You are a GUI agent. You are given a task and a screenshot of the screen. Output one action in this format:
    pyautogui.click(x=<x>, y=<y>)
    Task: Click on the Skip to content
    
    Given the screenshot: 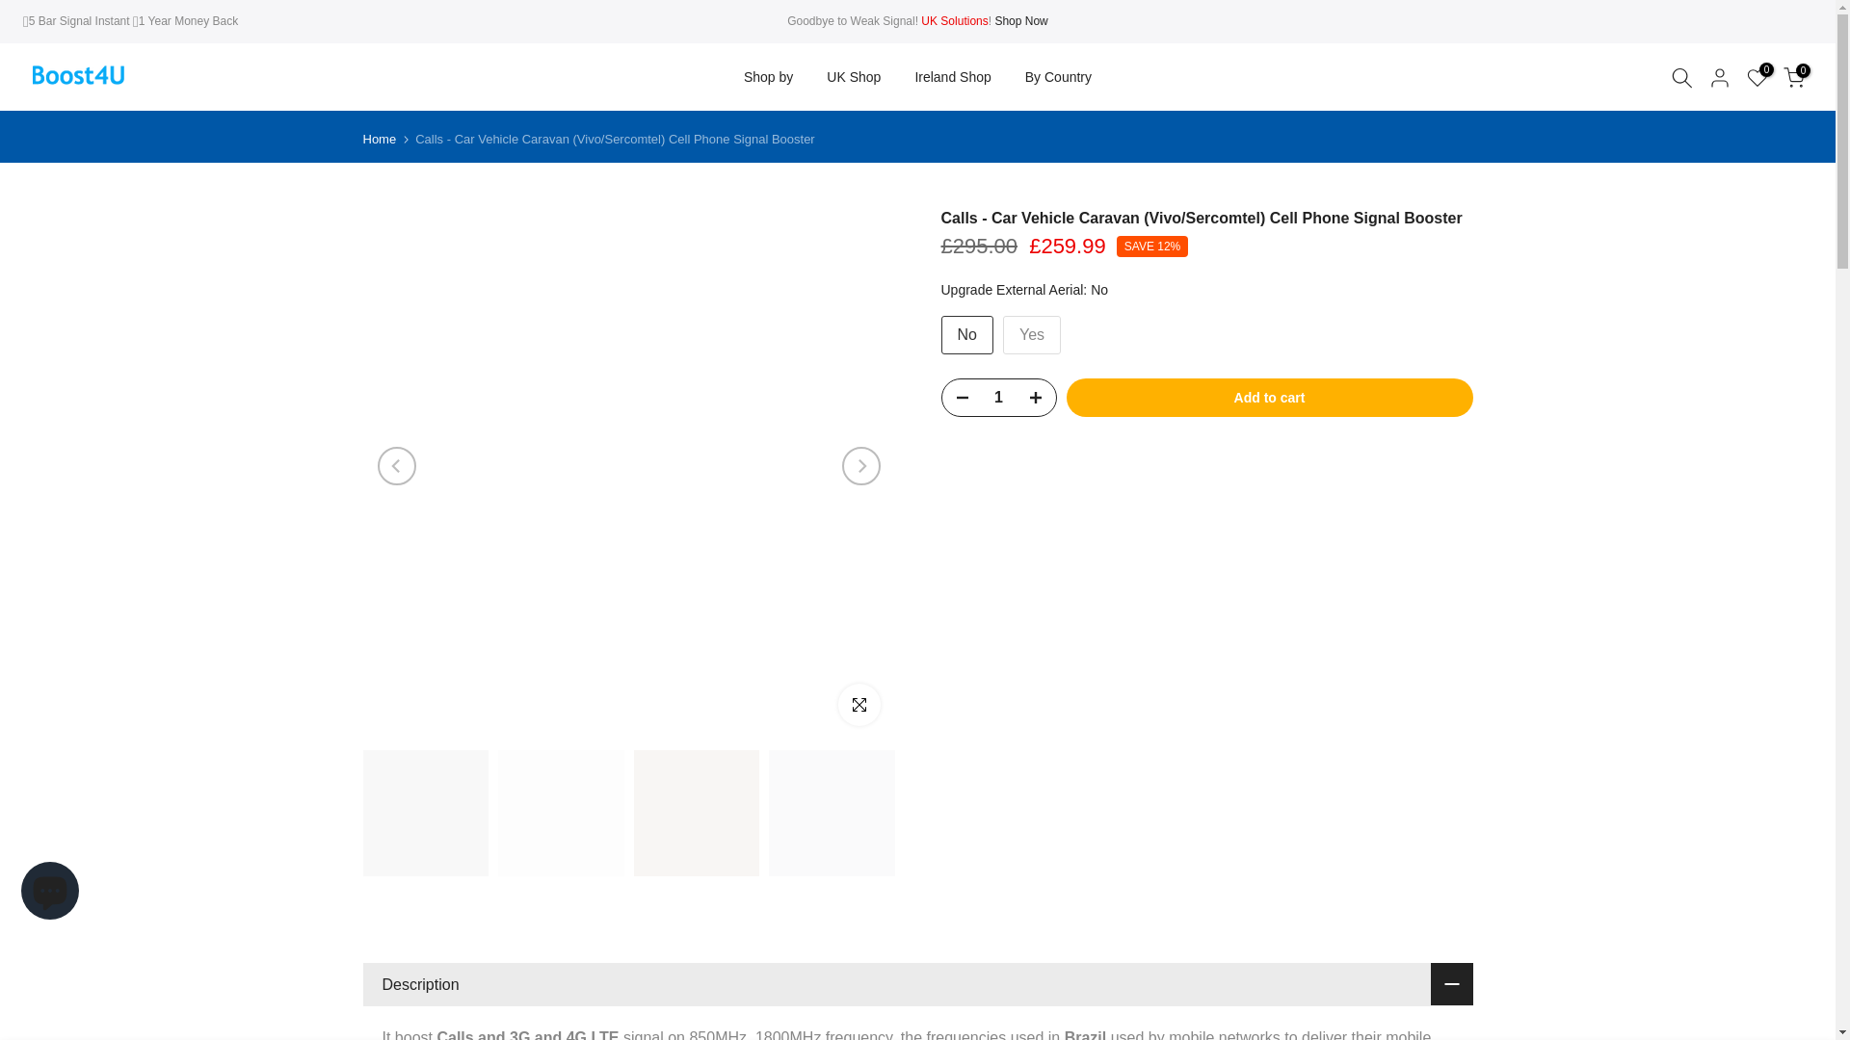 What is the action you would take?
    pyautogui.click(x=13, y=10)
    